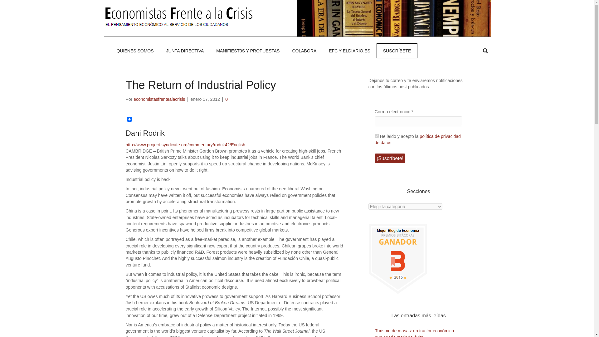 This screenshot has height=337, width=599. What do you see at coordinates (185, 51) in the screenshot?
I see `JUNTA DIRECTIVA` at bounding box center [185, 51].